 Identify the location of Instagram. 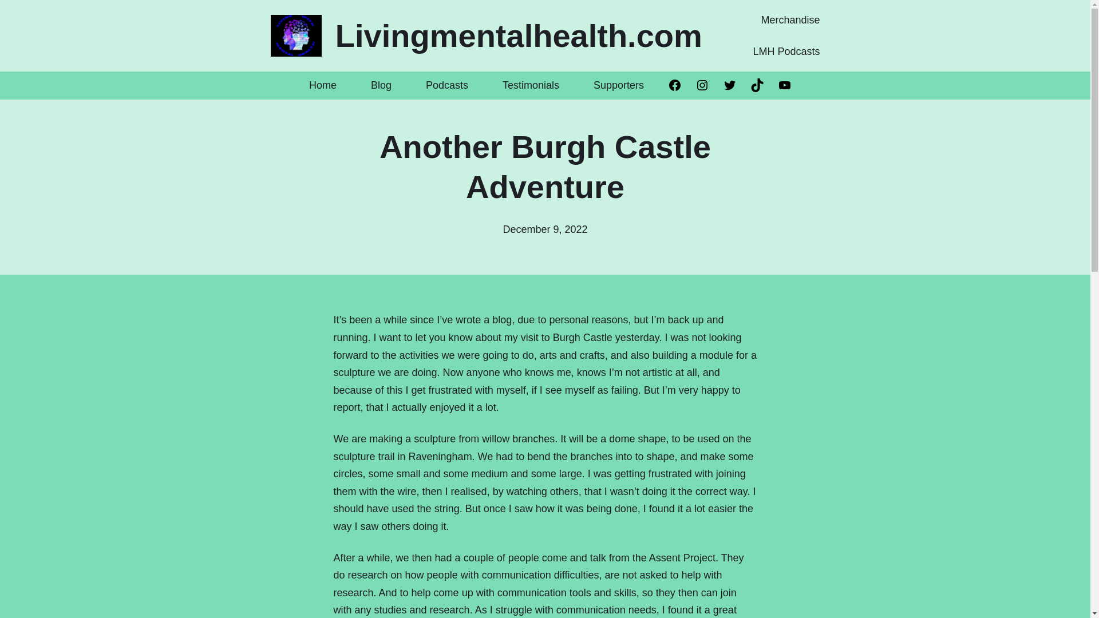
(702, 85).